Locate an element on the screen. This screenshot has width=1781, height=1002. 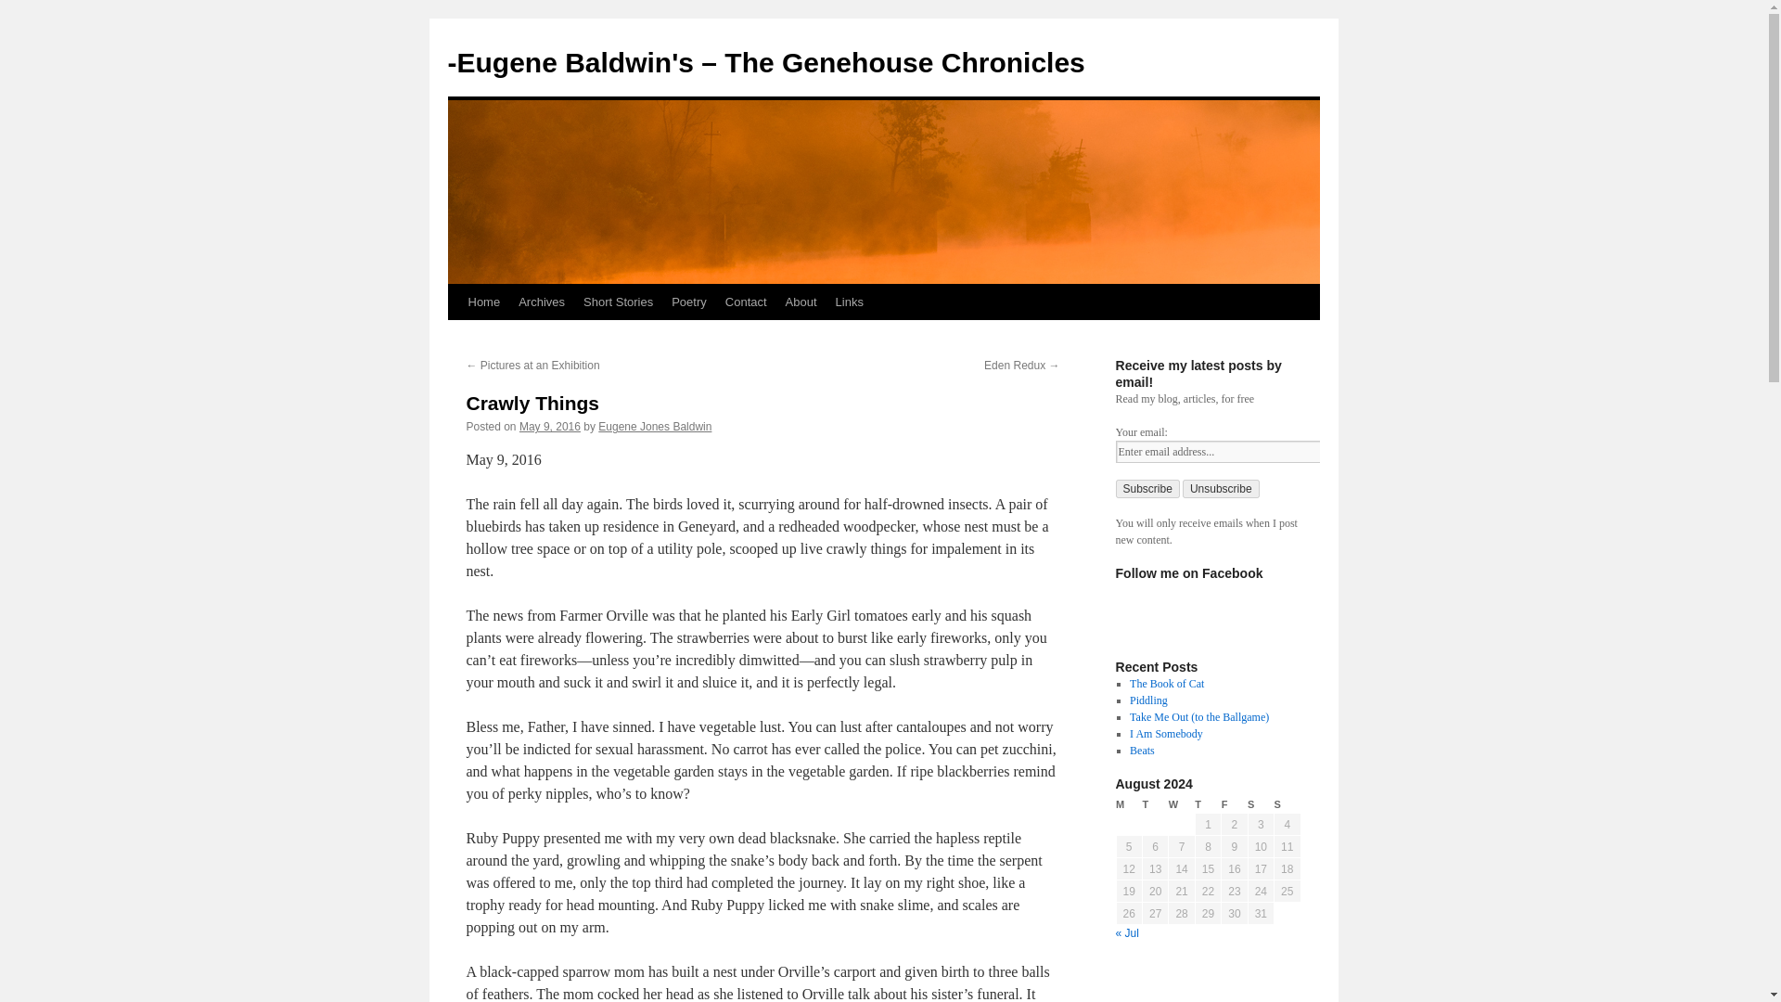
Poetry is located at coordinates (688, 302).